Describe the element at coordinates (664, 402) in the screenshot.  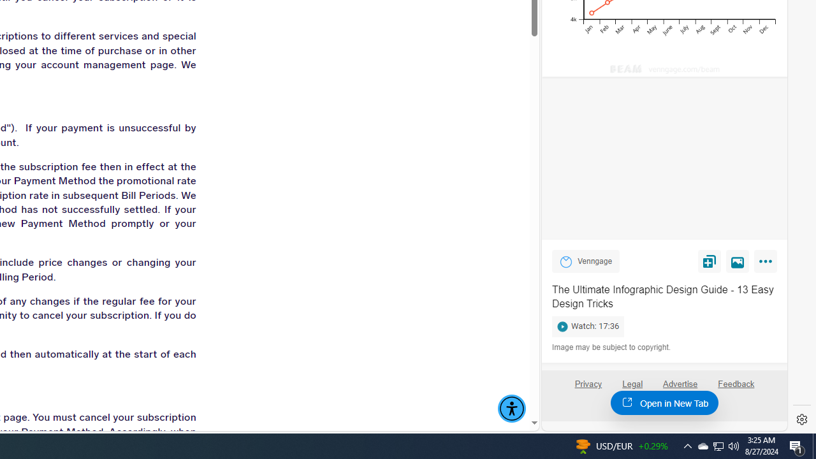
I see `Open in New Tab` at that location.